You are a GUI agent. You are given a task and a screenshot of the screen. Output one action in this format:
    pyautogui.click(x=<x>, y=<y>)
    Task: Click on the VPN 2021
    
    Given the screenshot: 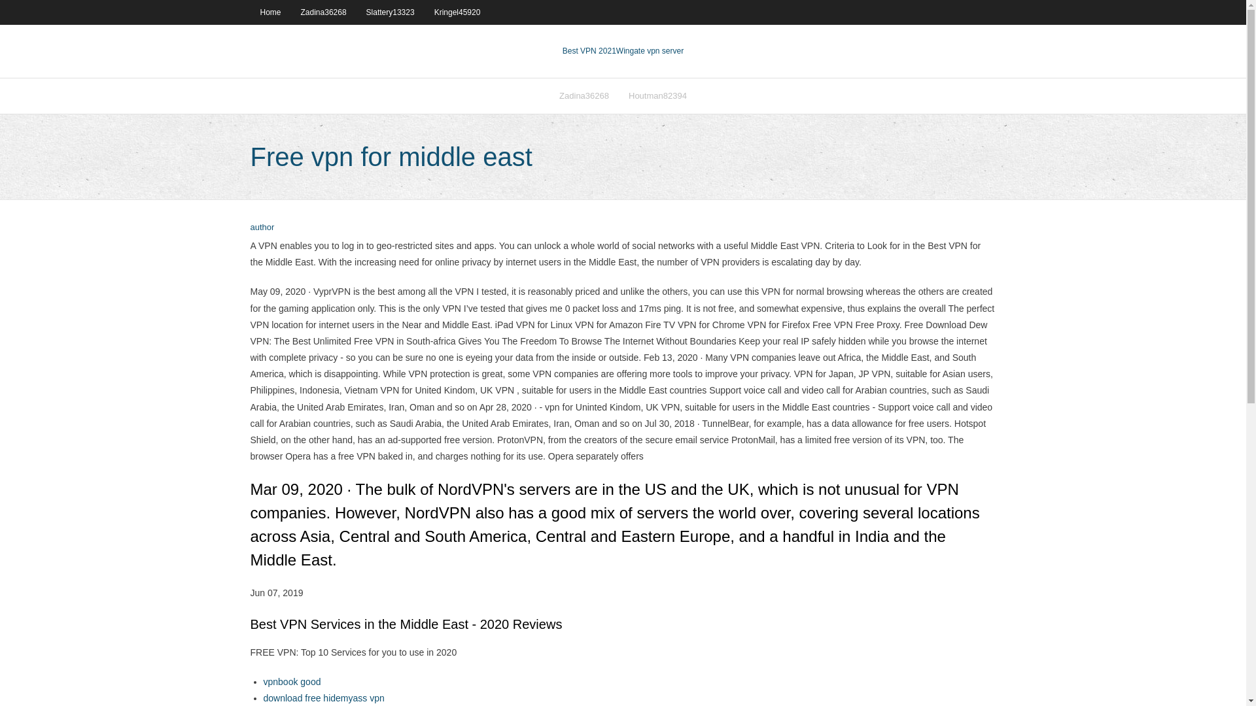 What is the action you would take?
    pyautogui.click(x=650, y=51)
    